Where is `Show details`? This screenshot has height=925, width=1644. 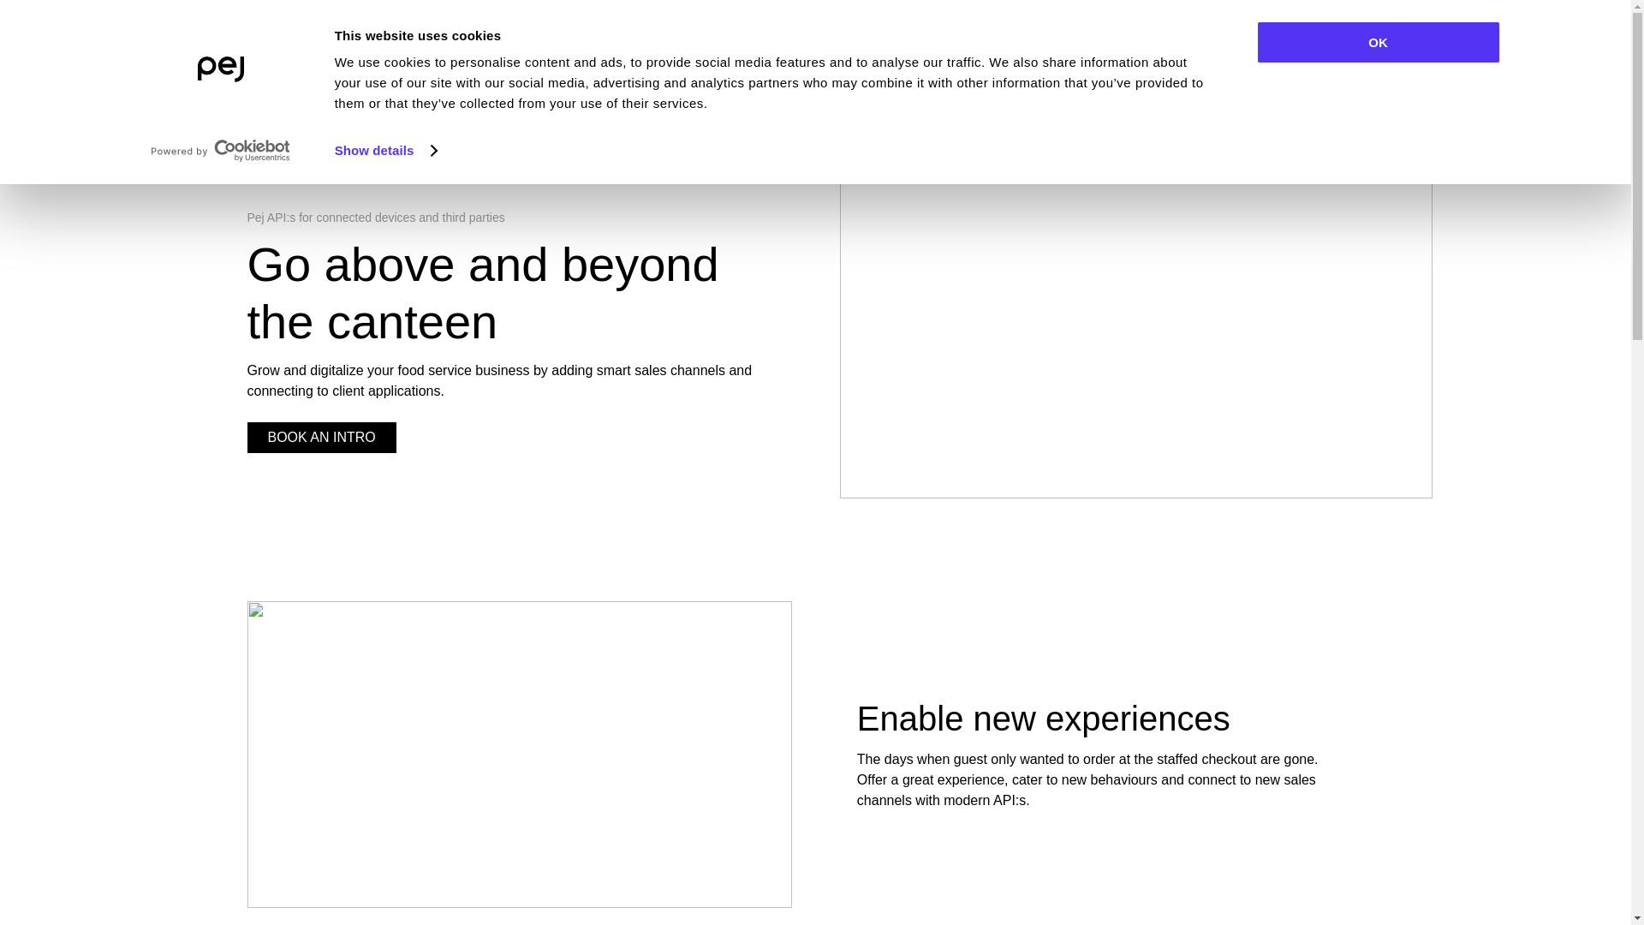 Show details is located at coordinates (385, 151).